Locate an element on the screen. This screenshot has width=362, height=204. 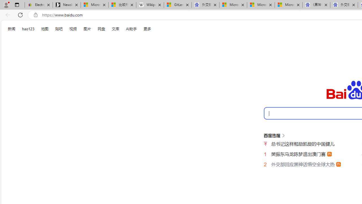
hao123 is located at coordinates (28, 29).